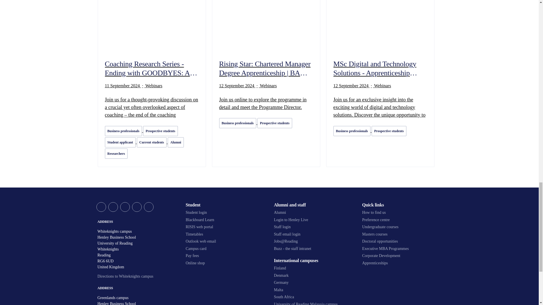 The width and height of the screenshot is (543, 305). Describe the element at coordinates (113, 207) in the screenshot. I see `Facebook` at that location.